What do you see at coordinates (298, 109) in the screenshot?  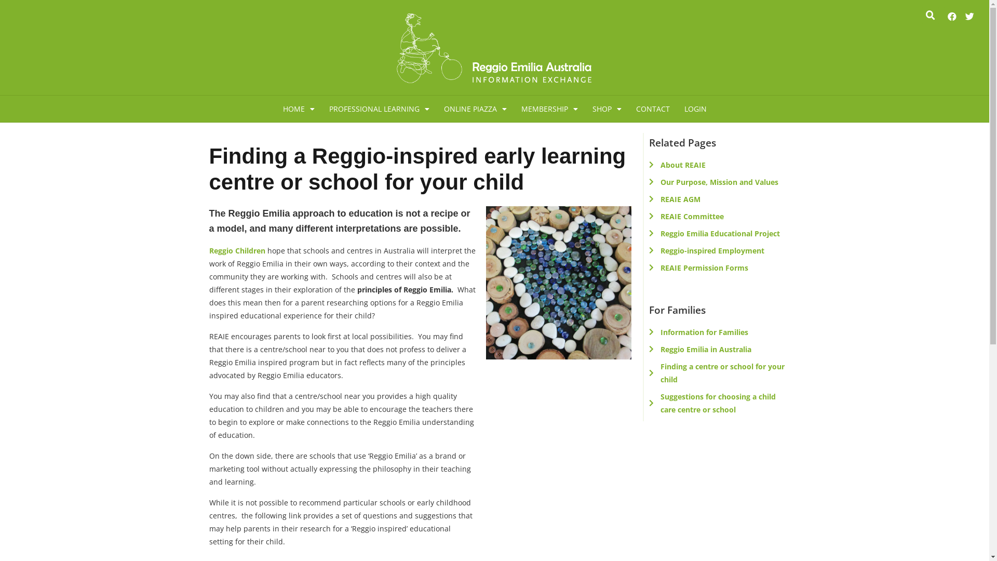 I see `HOME` at bounding box center [298, 109].